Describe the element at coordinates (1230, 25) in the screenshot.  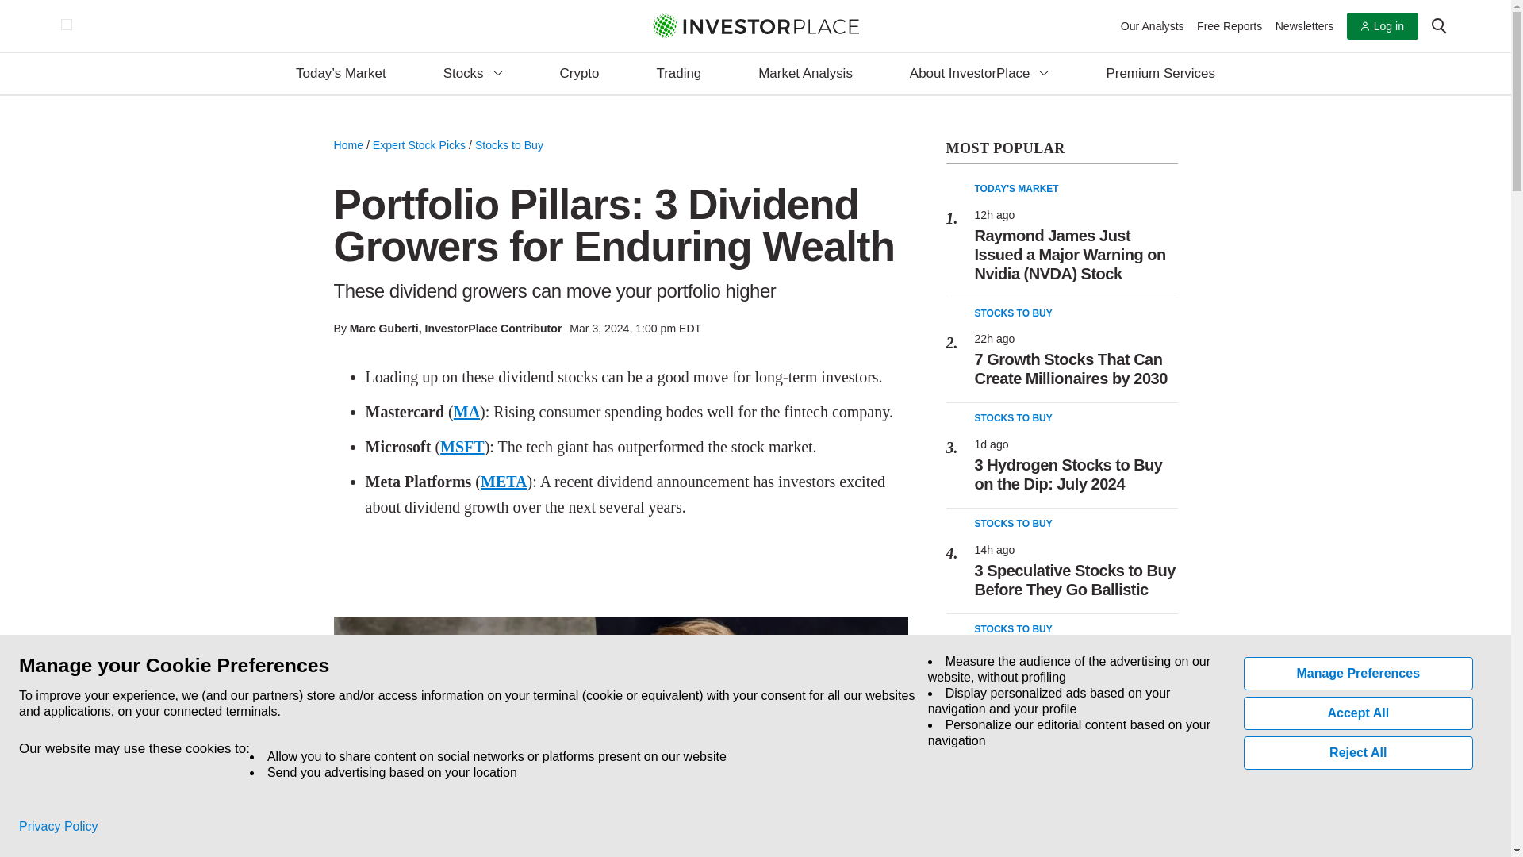
I see `Free Reports` at that location.